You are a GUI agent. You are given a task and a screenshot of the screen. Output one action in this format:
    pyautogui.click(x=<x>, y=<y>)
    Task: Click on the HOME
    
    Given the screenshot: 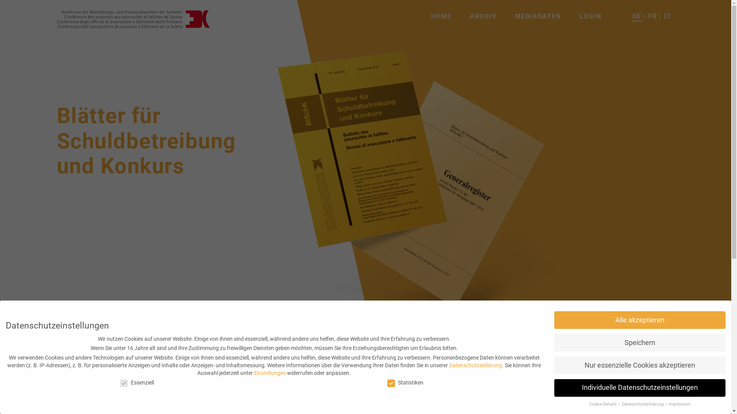 What is the action you would take?
    pyautogui.click(x=441, y=16)
    